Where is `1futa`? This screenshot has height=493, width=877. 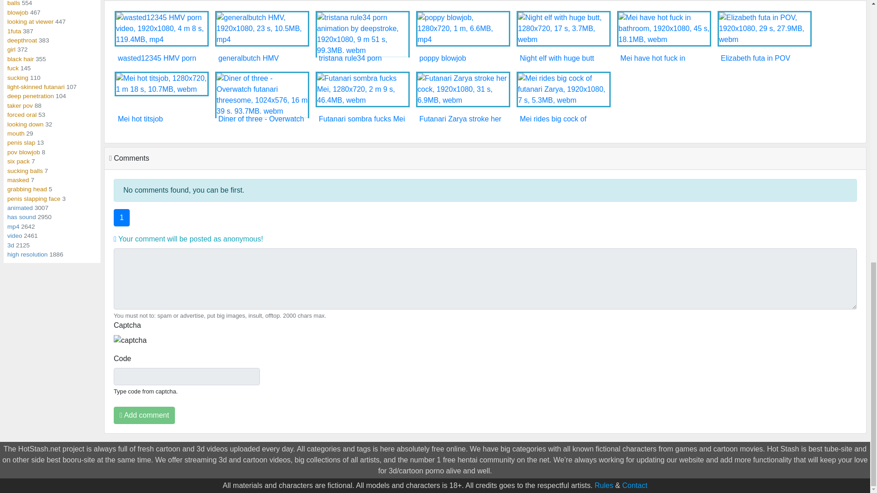
1futa is located at coordinates (14, 31).